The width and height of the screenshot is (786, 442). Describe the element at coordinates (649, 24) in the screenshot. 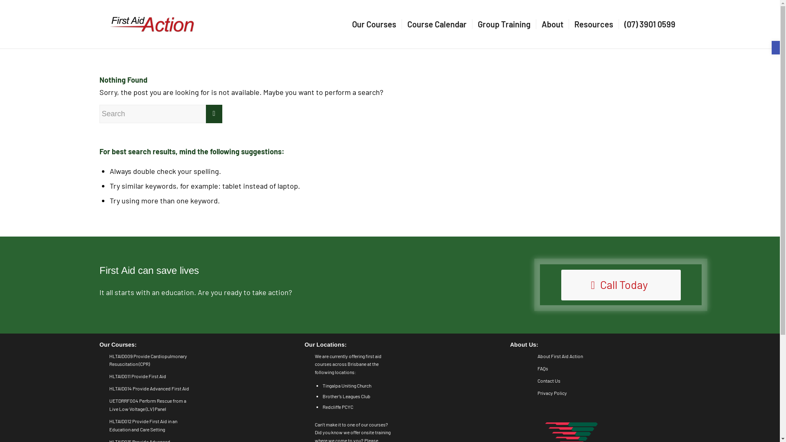

I see `(07) 3901 0599` at that location.